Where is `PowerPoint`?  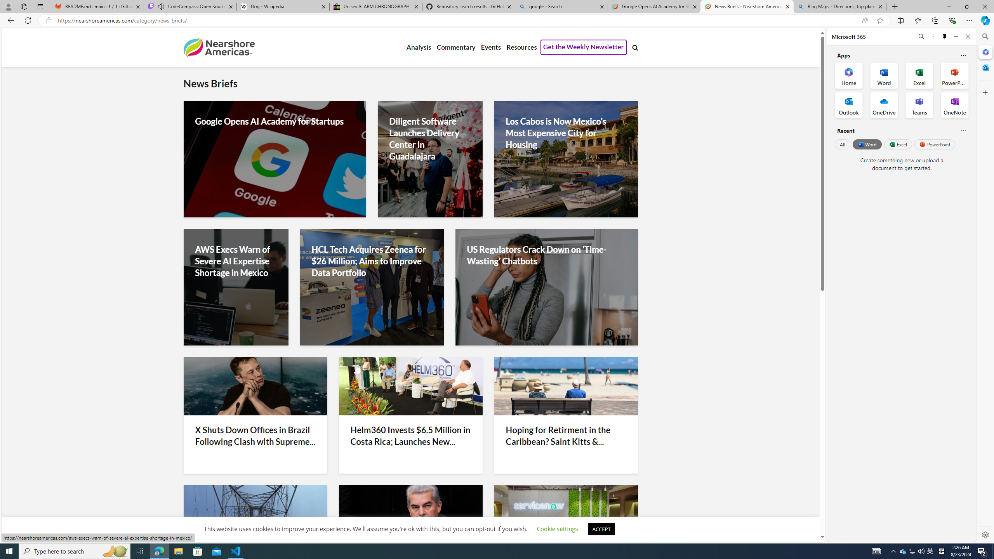 PowerPoint is located at coordinates (935, 144).